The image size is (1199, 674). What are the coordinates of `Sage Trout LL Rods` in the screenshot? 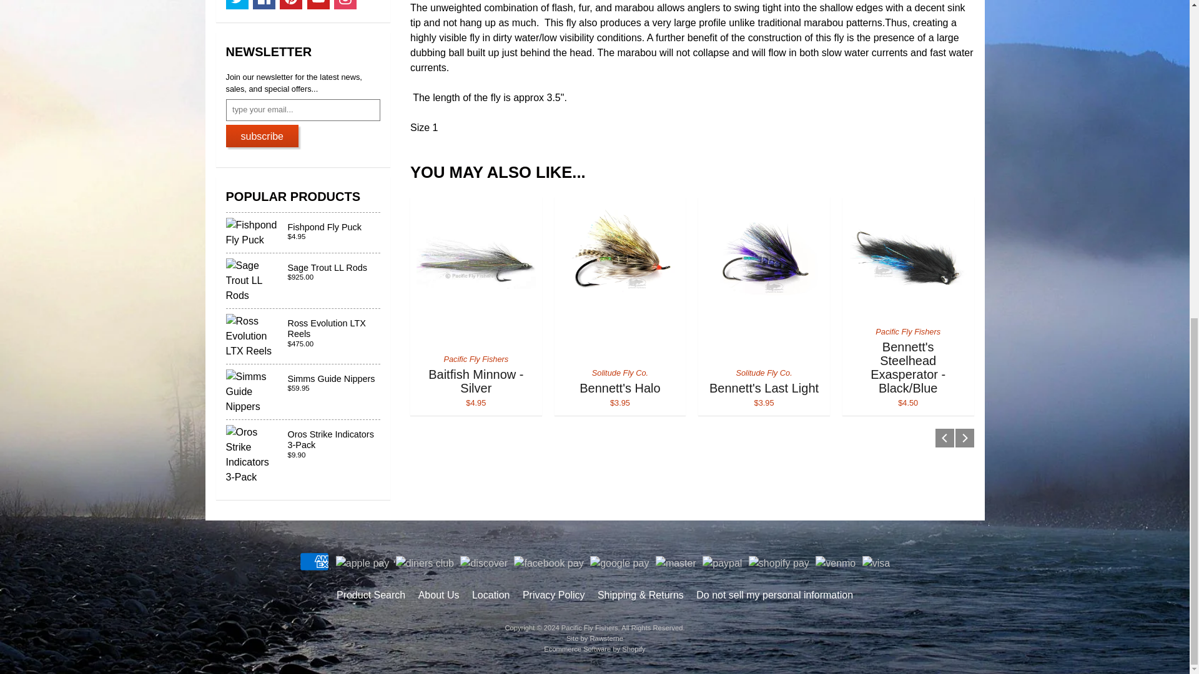 It's located at (303, 281).